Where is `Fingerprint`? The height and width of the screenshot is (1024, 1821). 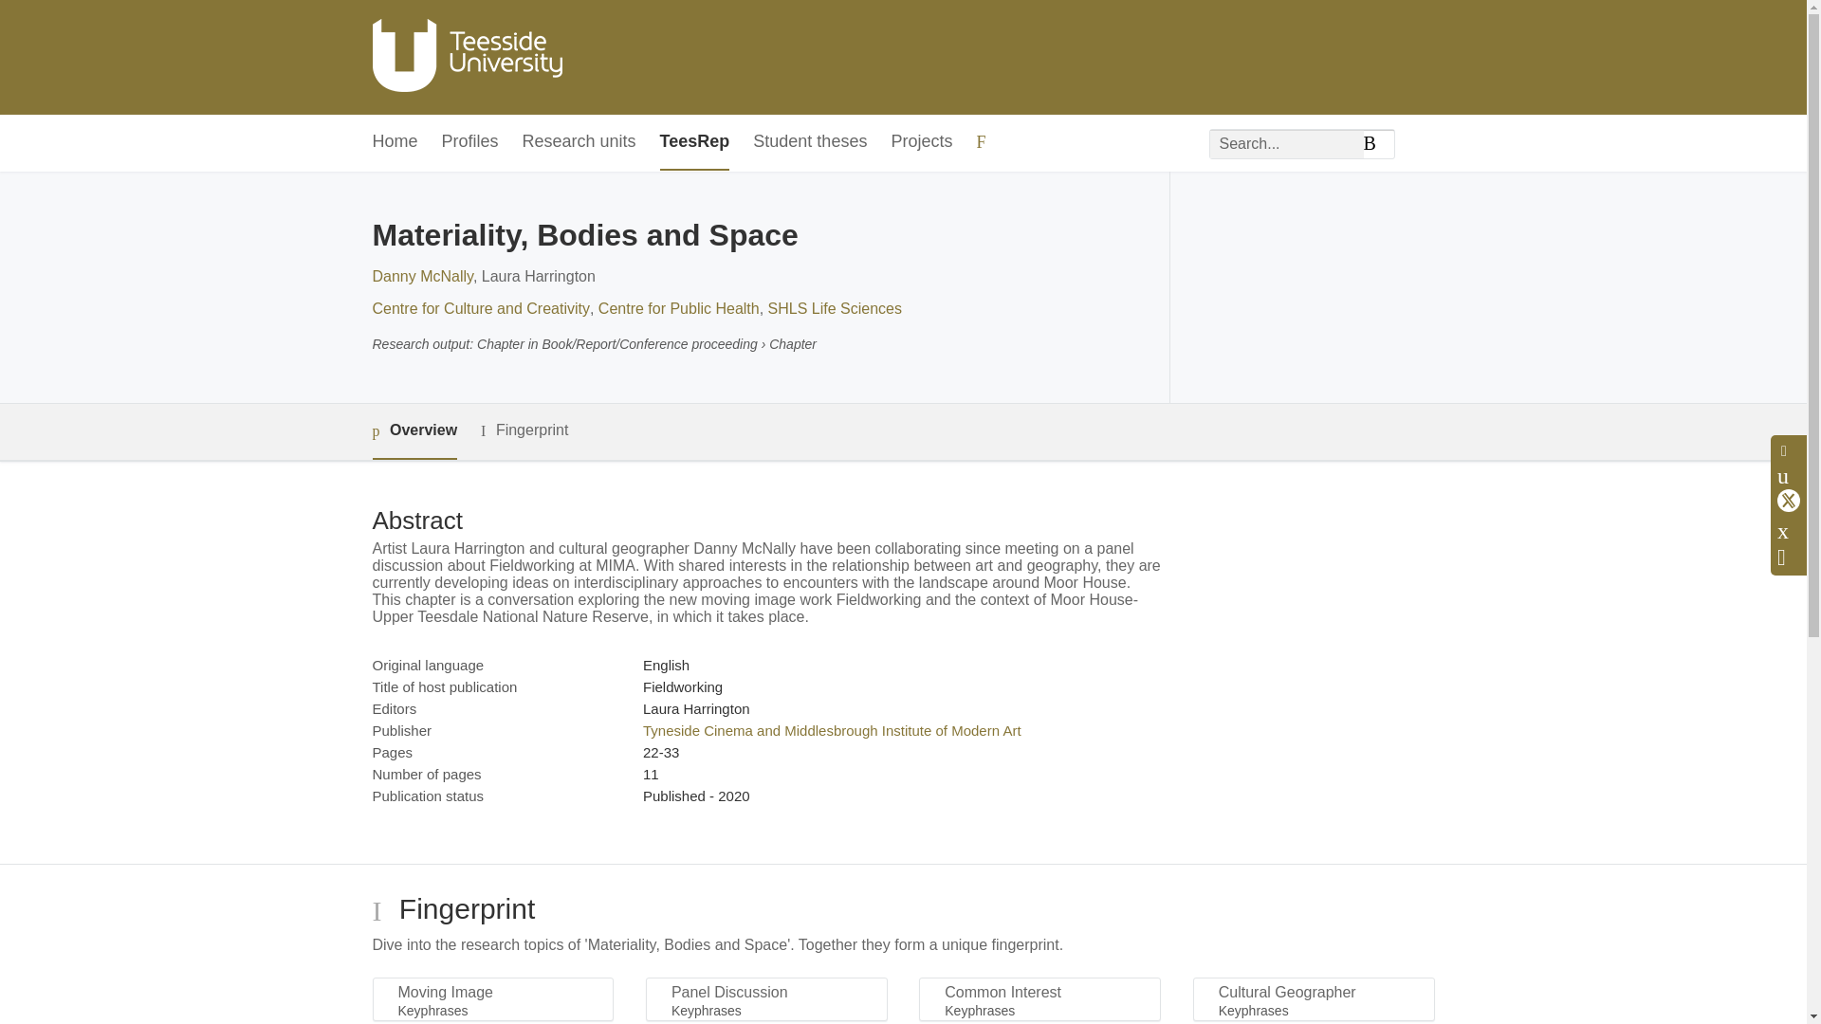
Fingerprint is located at coordinates (524, 430).